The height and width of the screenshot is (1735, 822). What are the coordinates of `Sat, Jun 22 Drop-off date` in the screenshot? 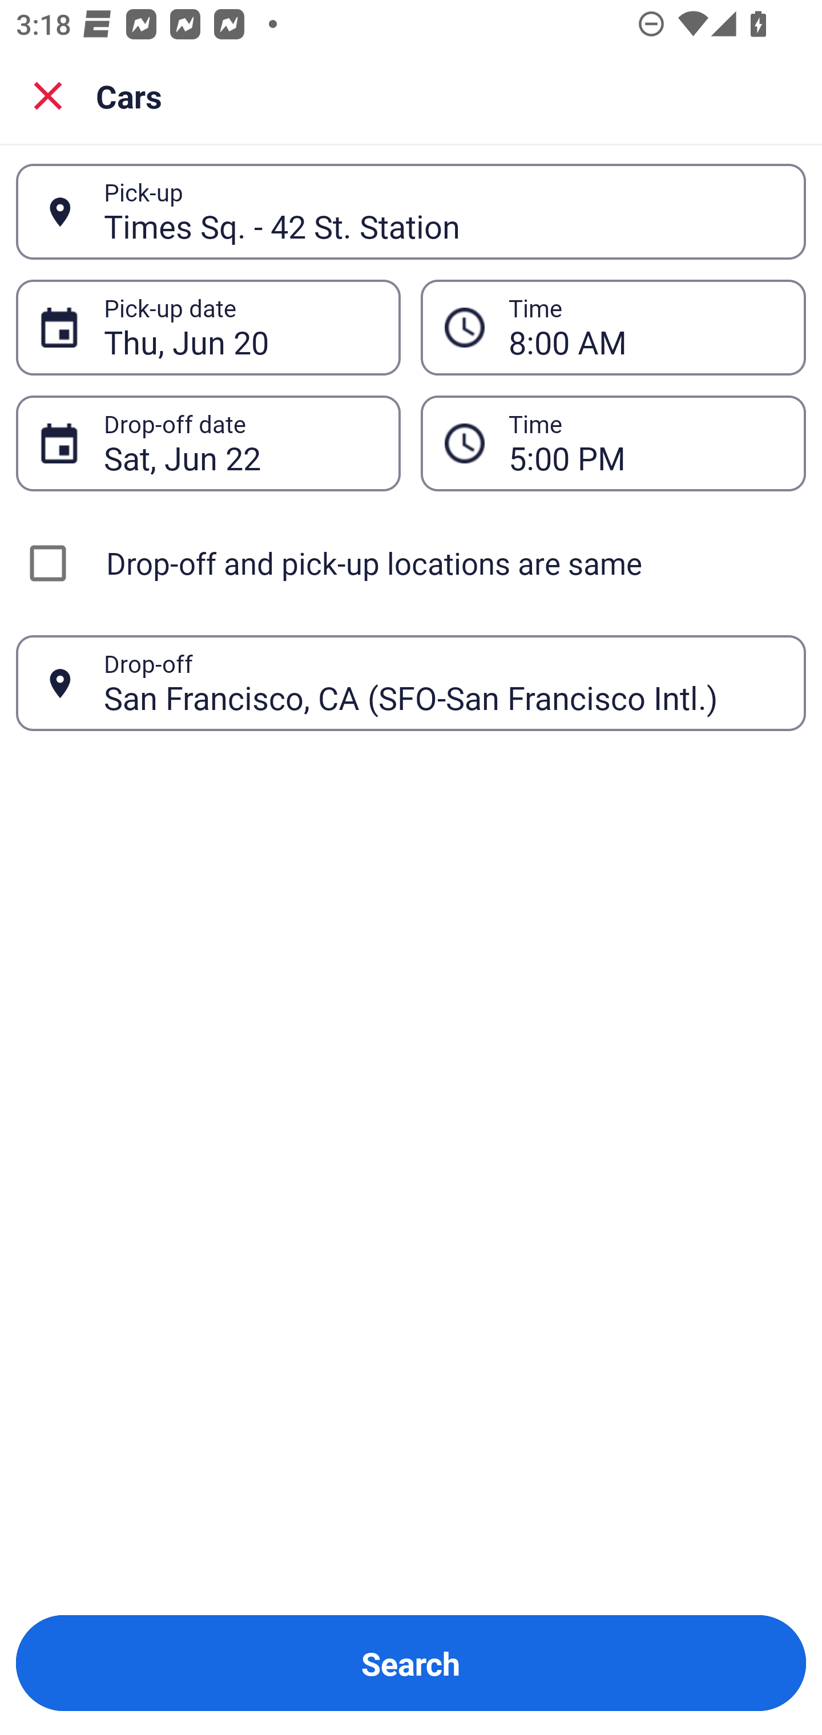 It's located at (208, 443).